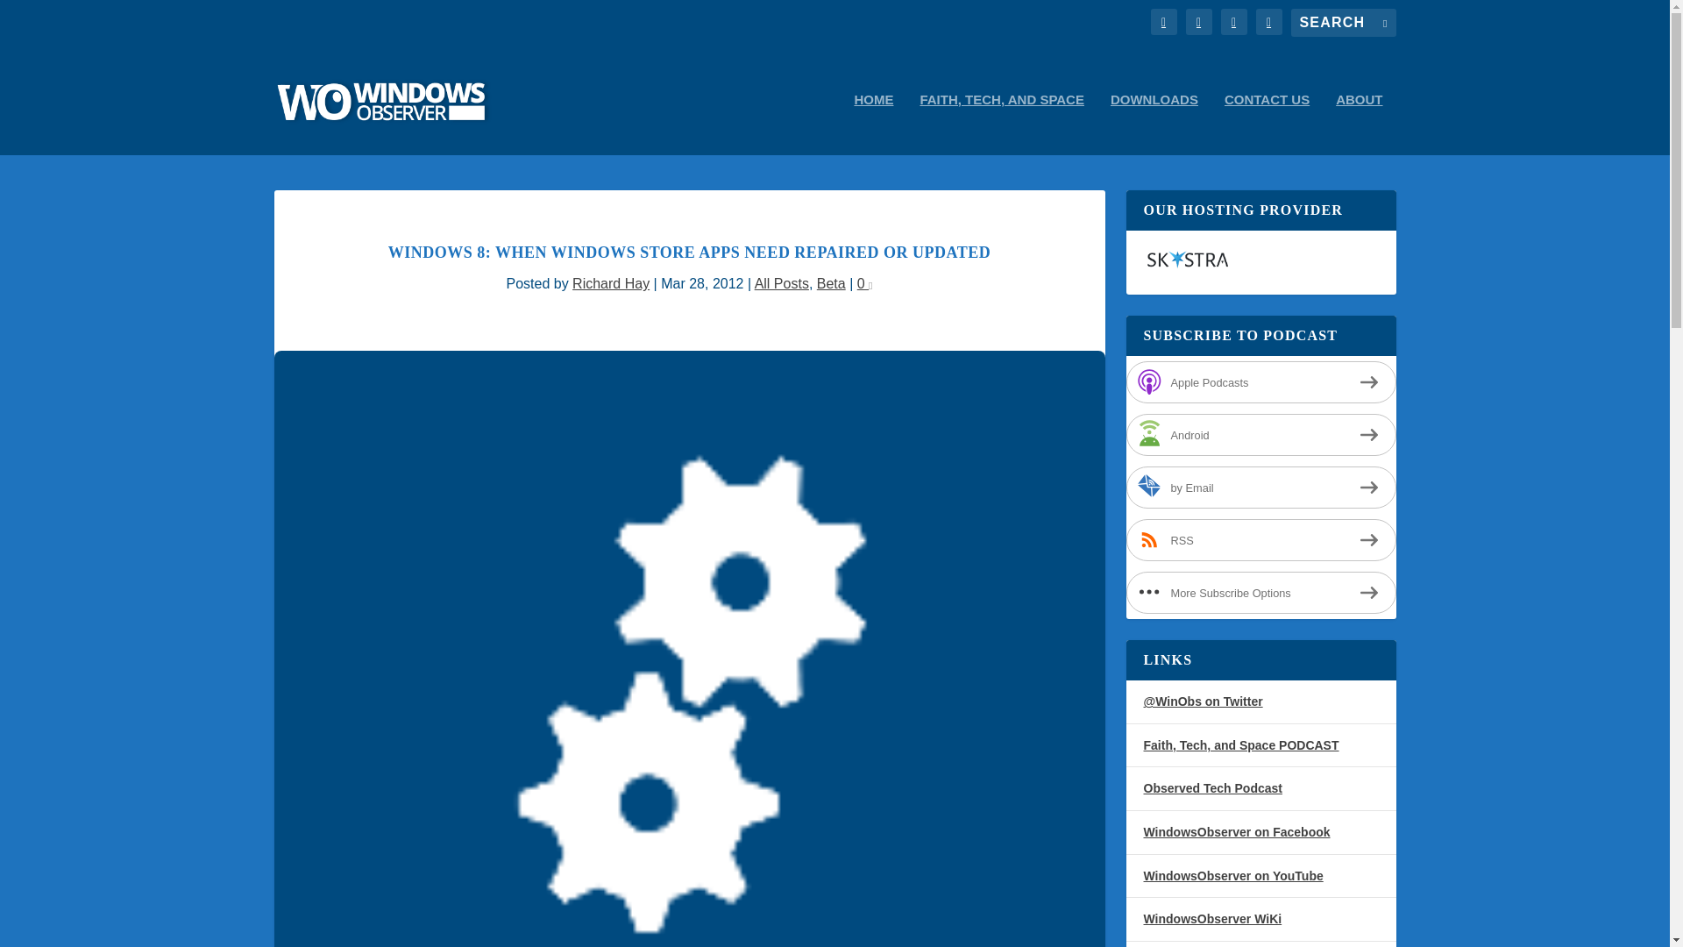 The width and height of the screenshot is (1683, 947). I want to click on All Posts, so click(782, 283).